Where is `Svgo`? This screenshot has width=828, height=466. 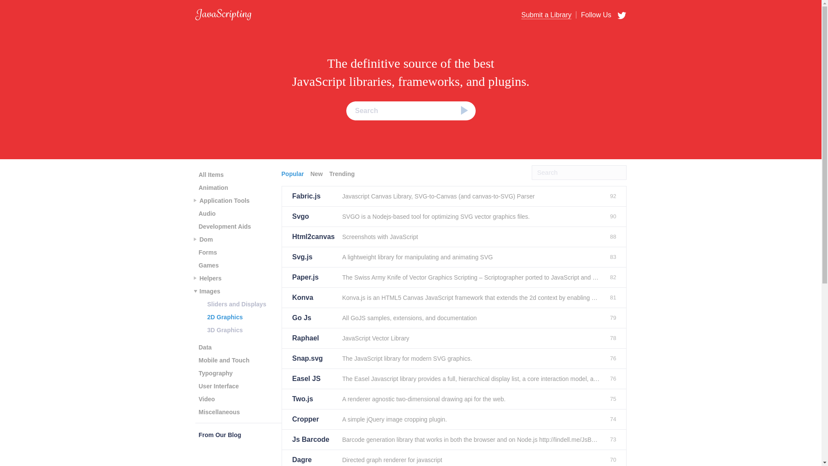
Svgo is located at coordinates (314, 217).